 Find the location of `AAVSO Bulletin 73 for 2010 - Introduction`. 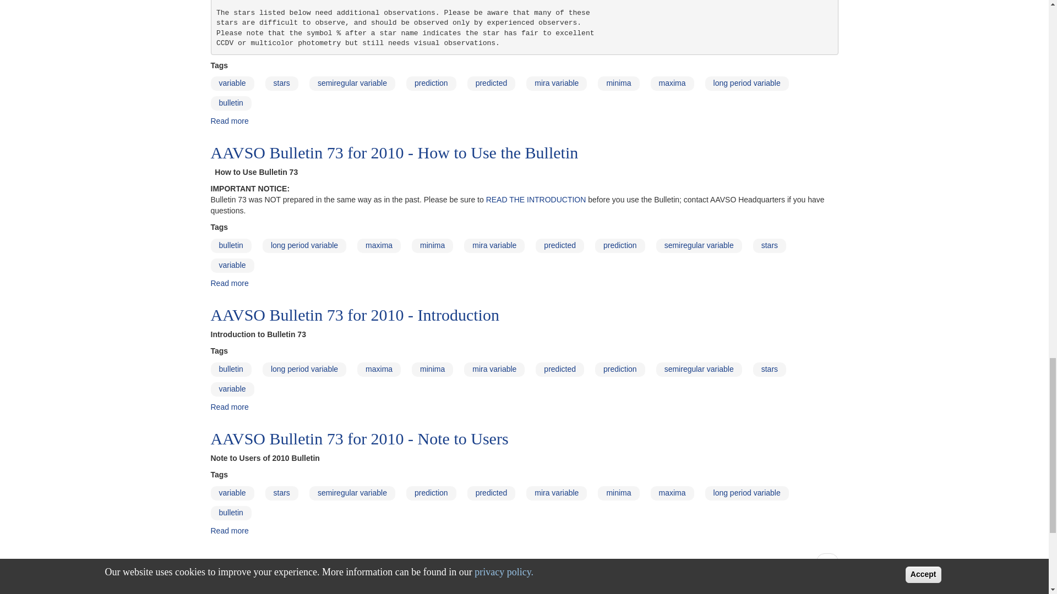

AAVSO Bulletin 73 for 2010 - Introduction is located at coordinates (229, 407).